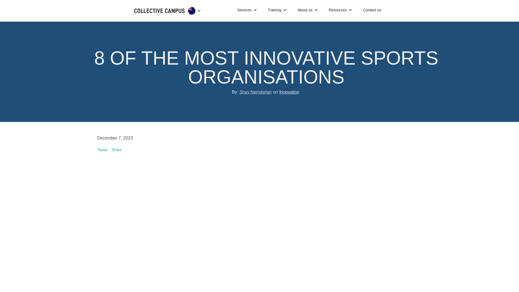 The image size is (519, 292). Describe the element at coordinates (102, 150) in the screenshot. I see `Tweet` at that location.